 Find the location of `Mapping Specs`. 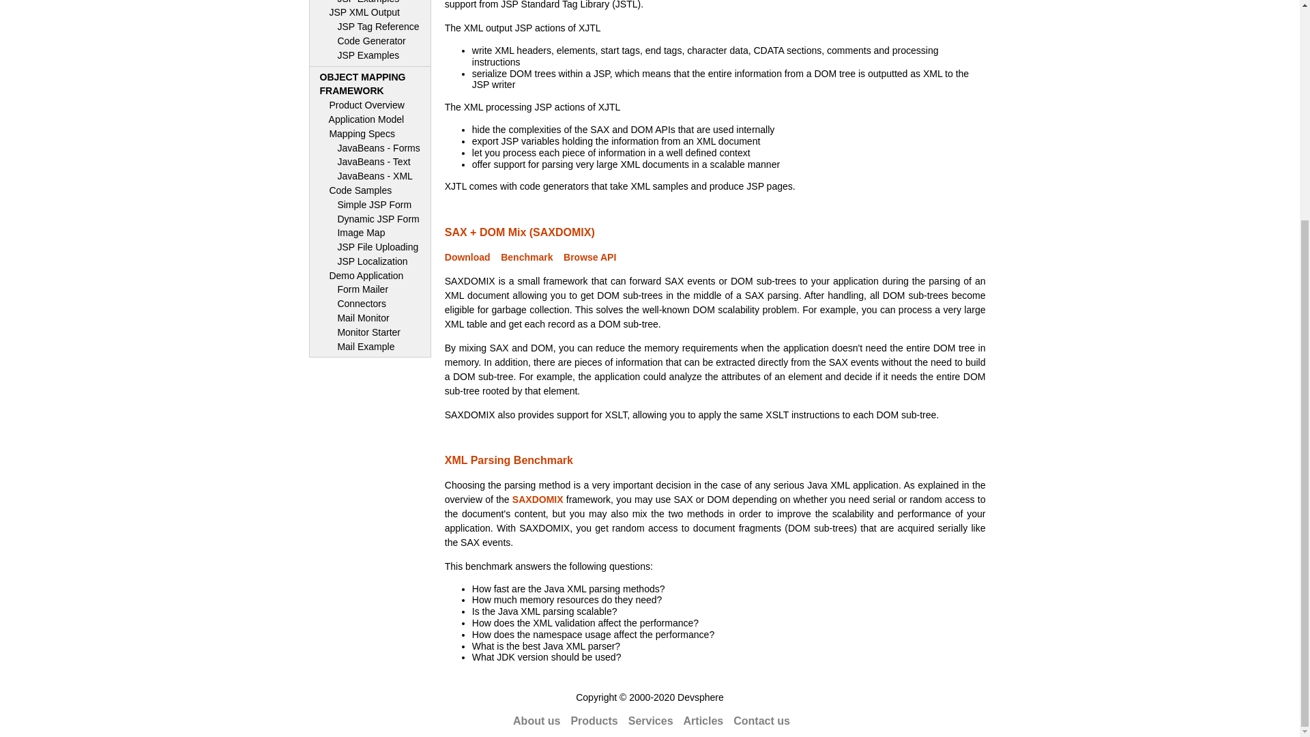

Mapping Specs is located at coordinates (370, 27).